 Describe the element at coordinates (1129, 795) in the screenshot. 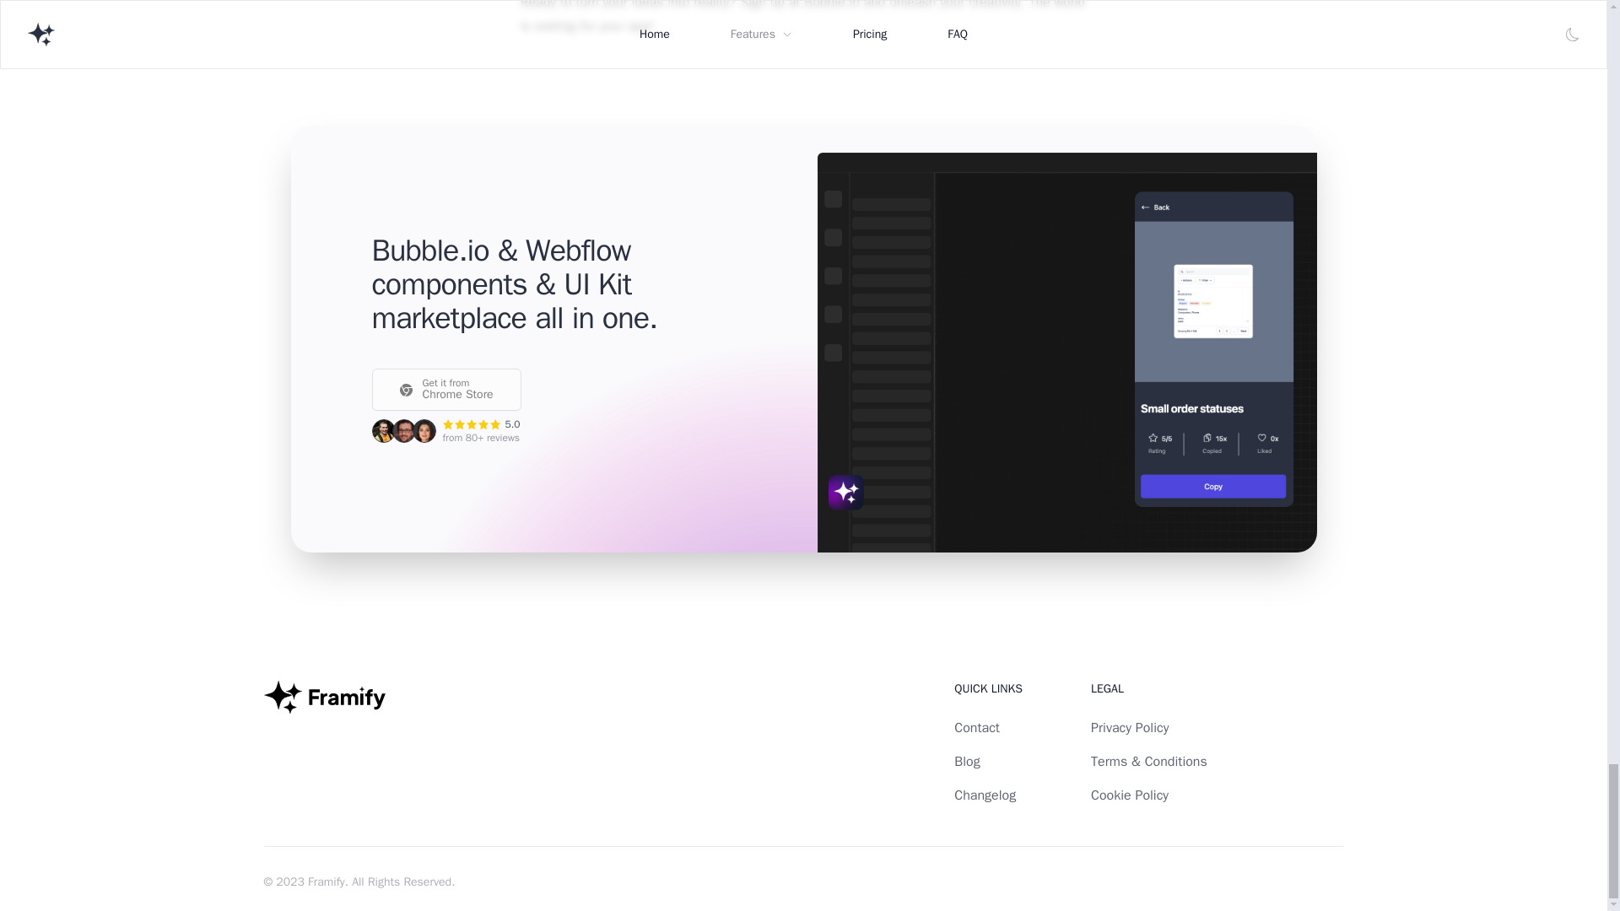

I see `Cookie Policy` at that location.